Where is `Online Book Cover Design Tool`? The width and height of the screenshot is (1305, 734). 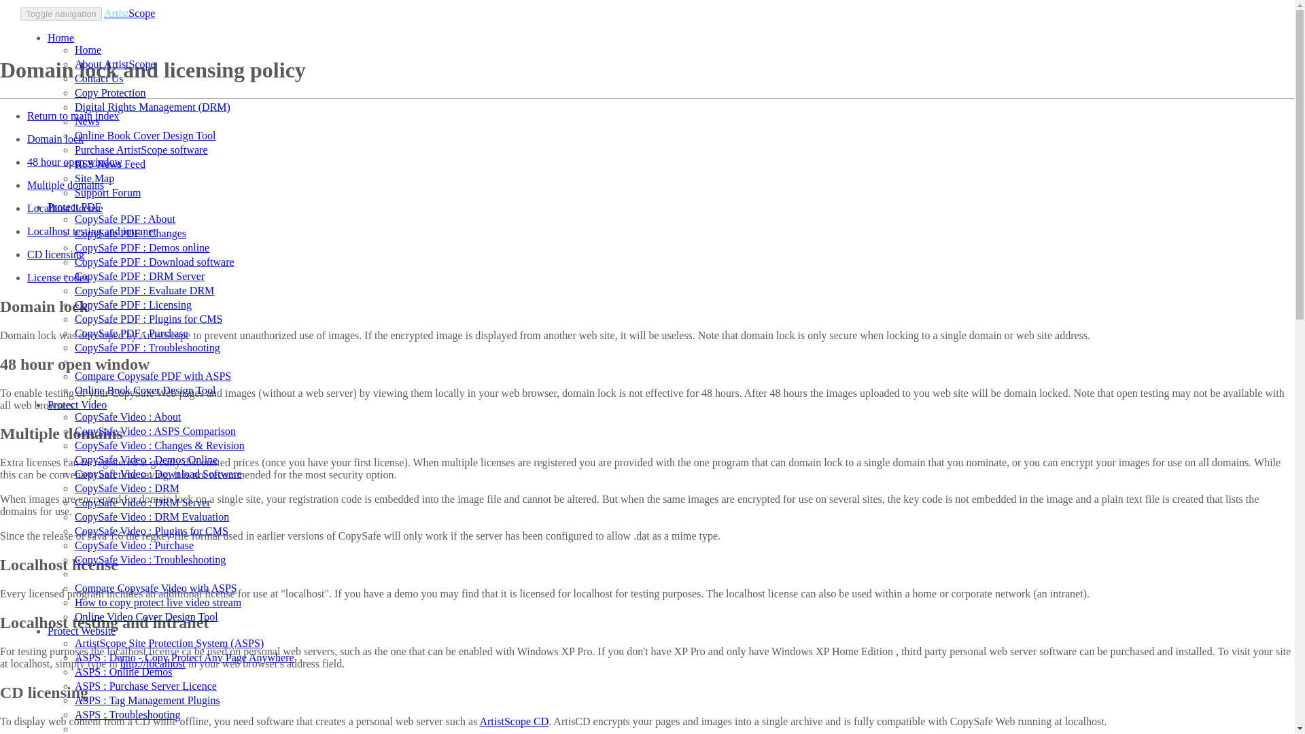 Online Book Cover Design Tool is located at coordinates (144, 390).